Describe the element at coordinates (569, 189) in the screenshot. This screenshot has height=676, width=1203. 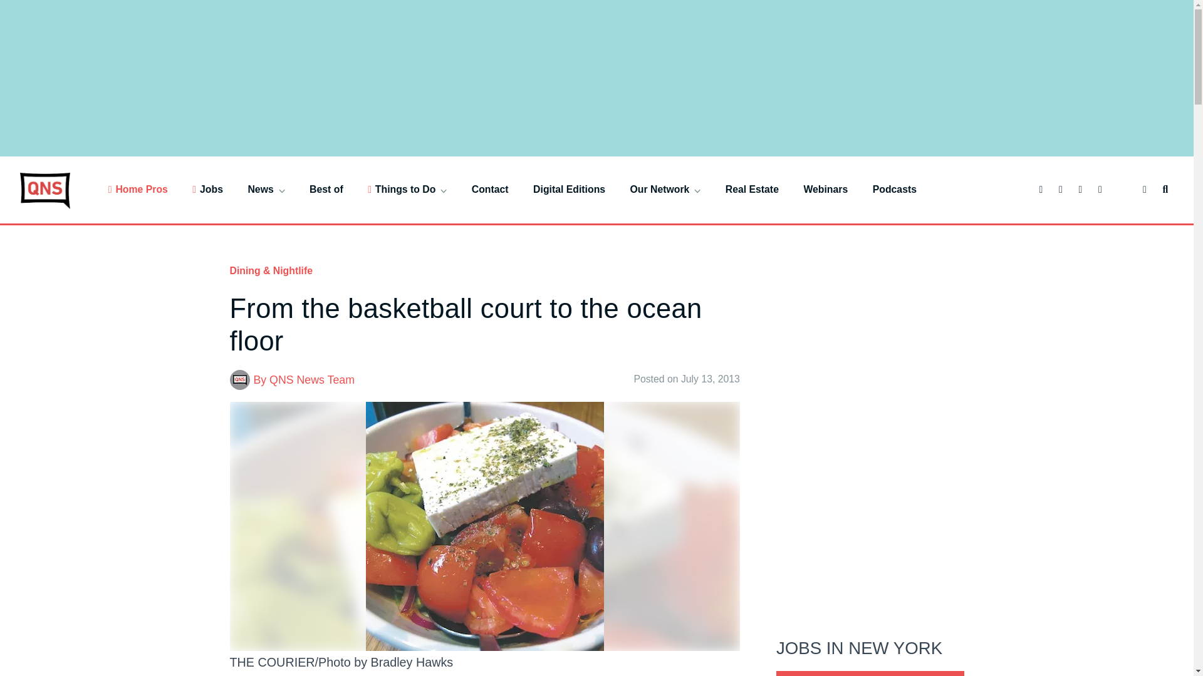
I see `Digital Editions` at that location.